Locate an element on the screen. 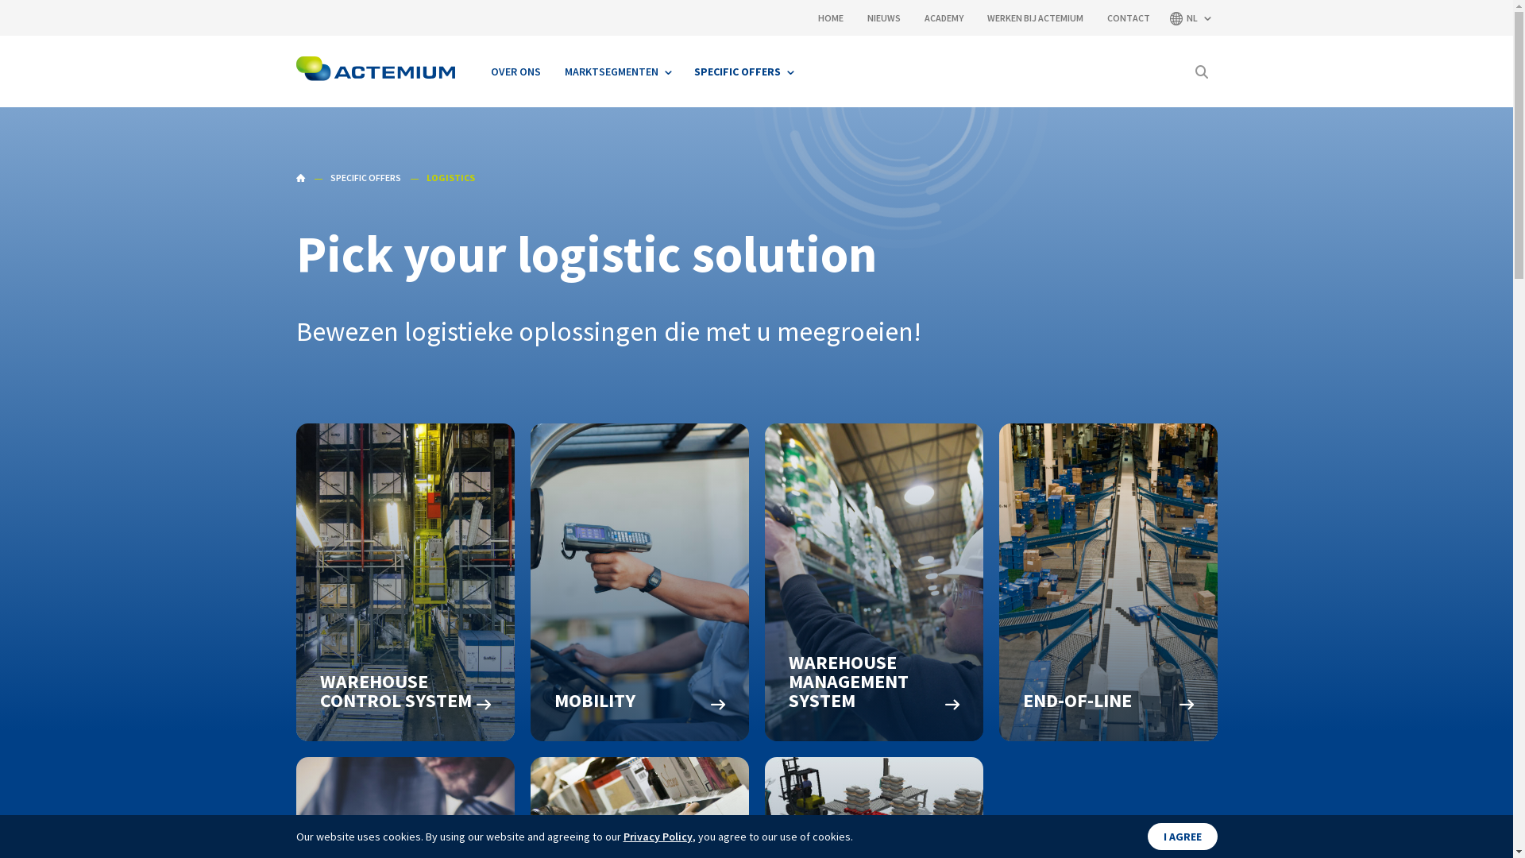 The image size is (1525, 858). CONTACT is located at coordinates (1129, 17).